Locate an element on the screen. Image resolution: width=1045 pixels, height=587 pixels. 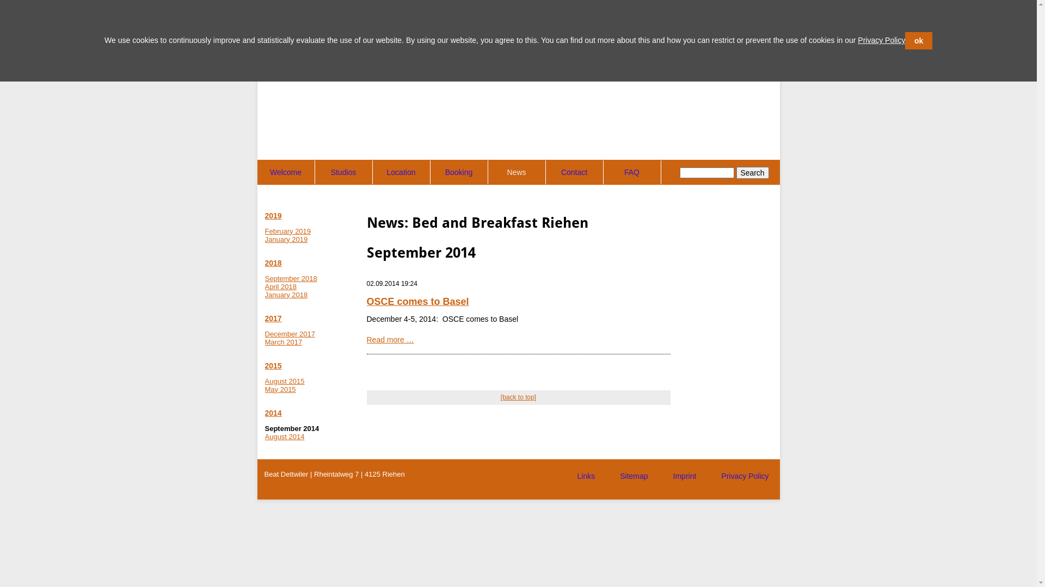
ok is located at coordinates (919, 41).